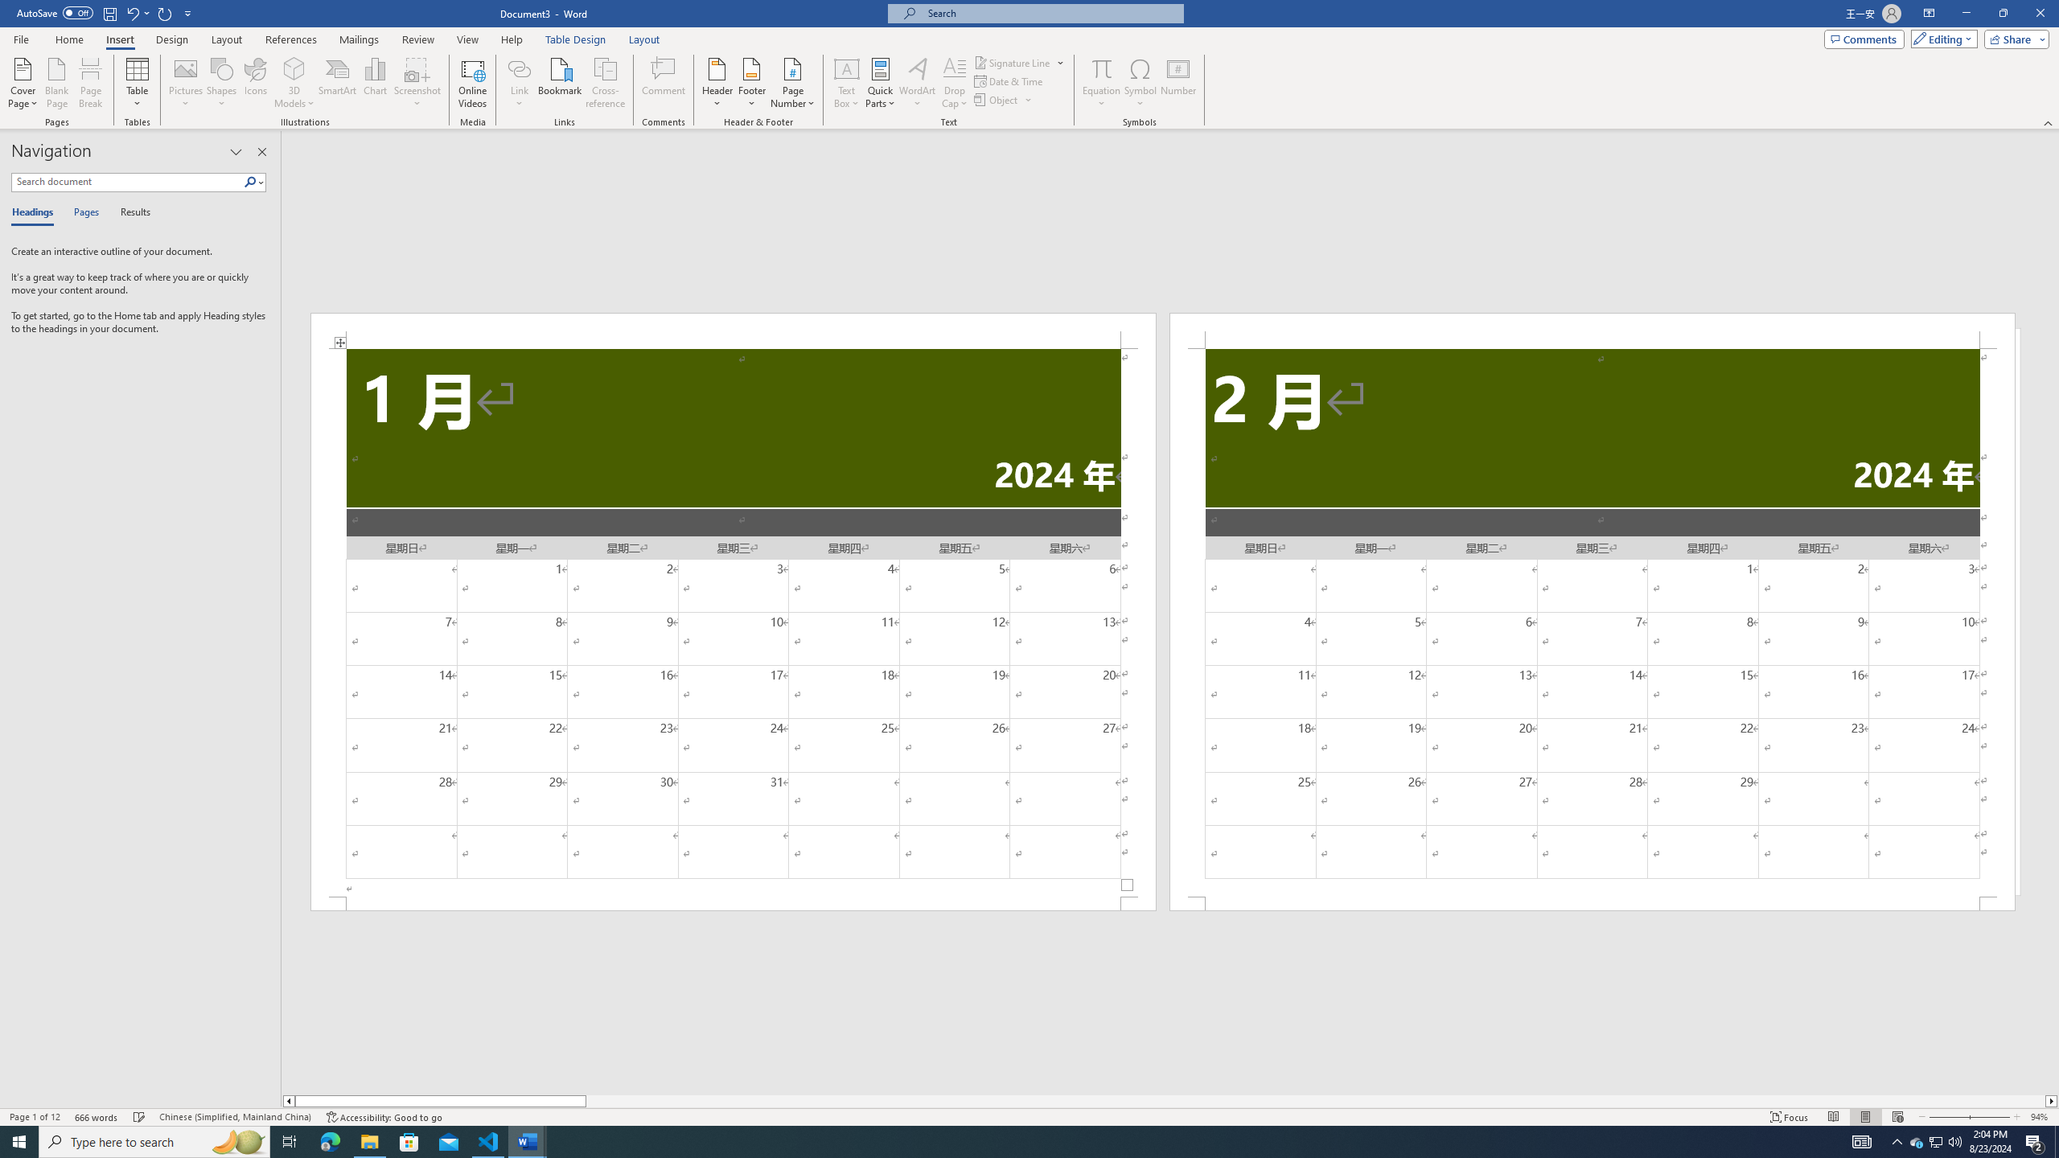 This screenshot has height=1158, width=2059. Describe the element at coordinates (1029, 1116) in the screenshot. I see `Class: MsoCommandBar` at that location.